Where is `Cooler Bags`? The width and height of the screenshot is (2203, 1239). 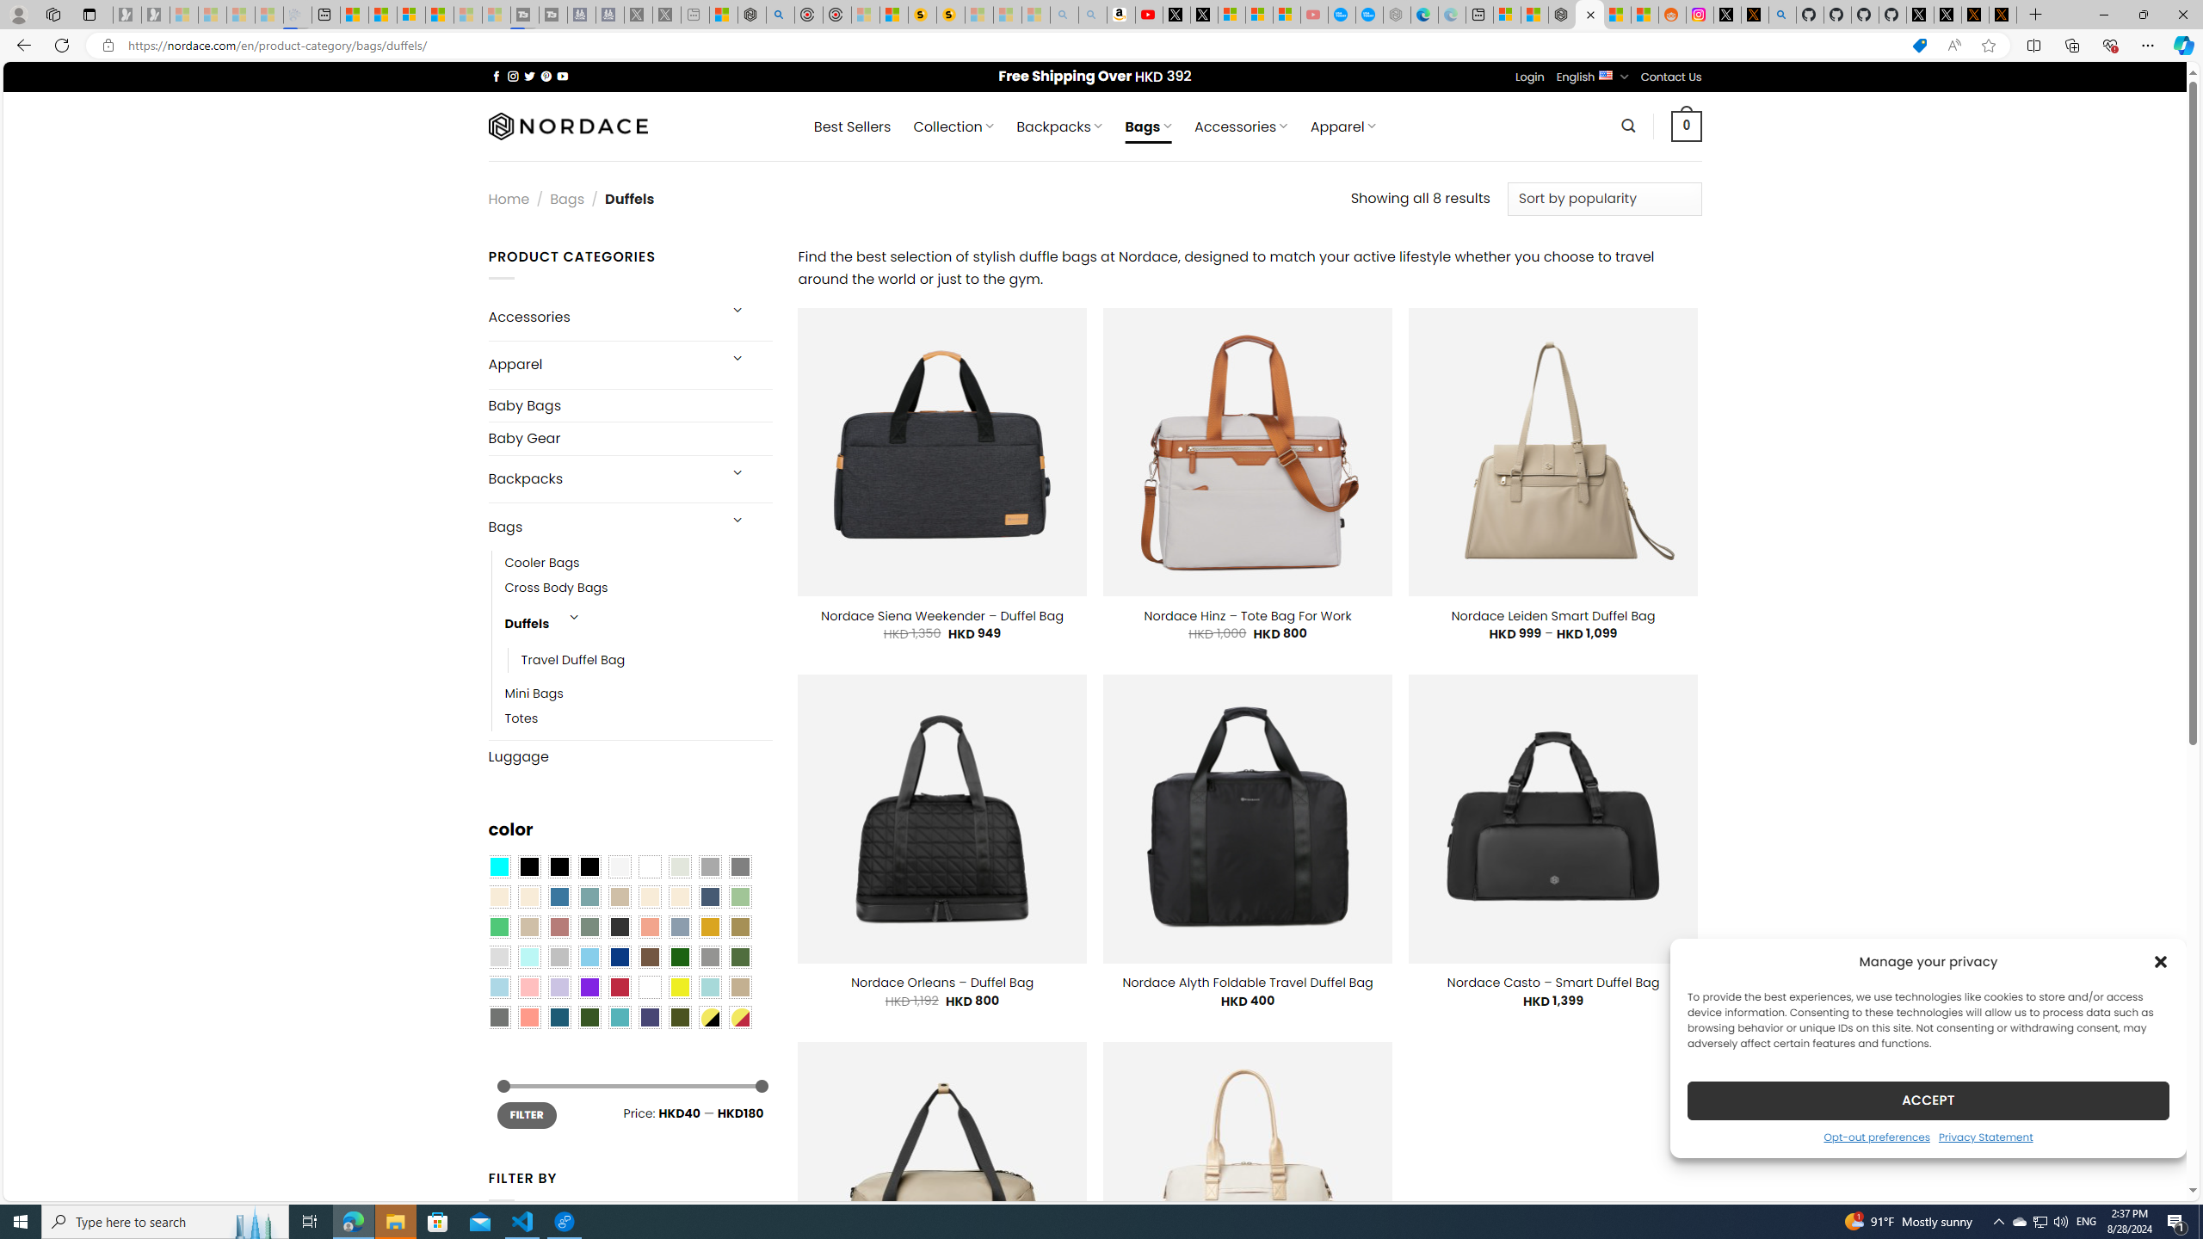 Cooler Bags is located at coordinates (639, 563).